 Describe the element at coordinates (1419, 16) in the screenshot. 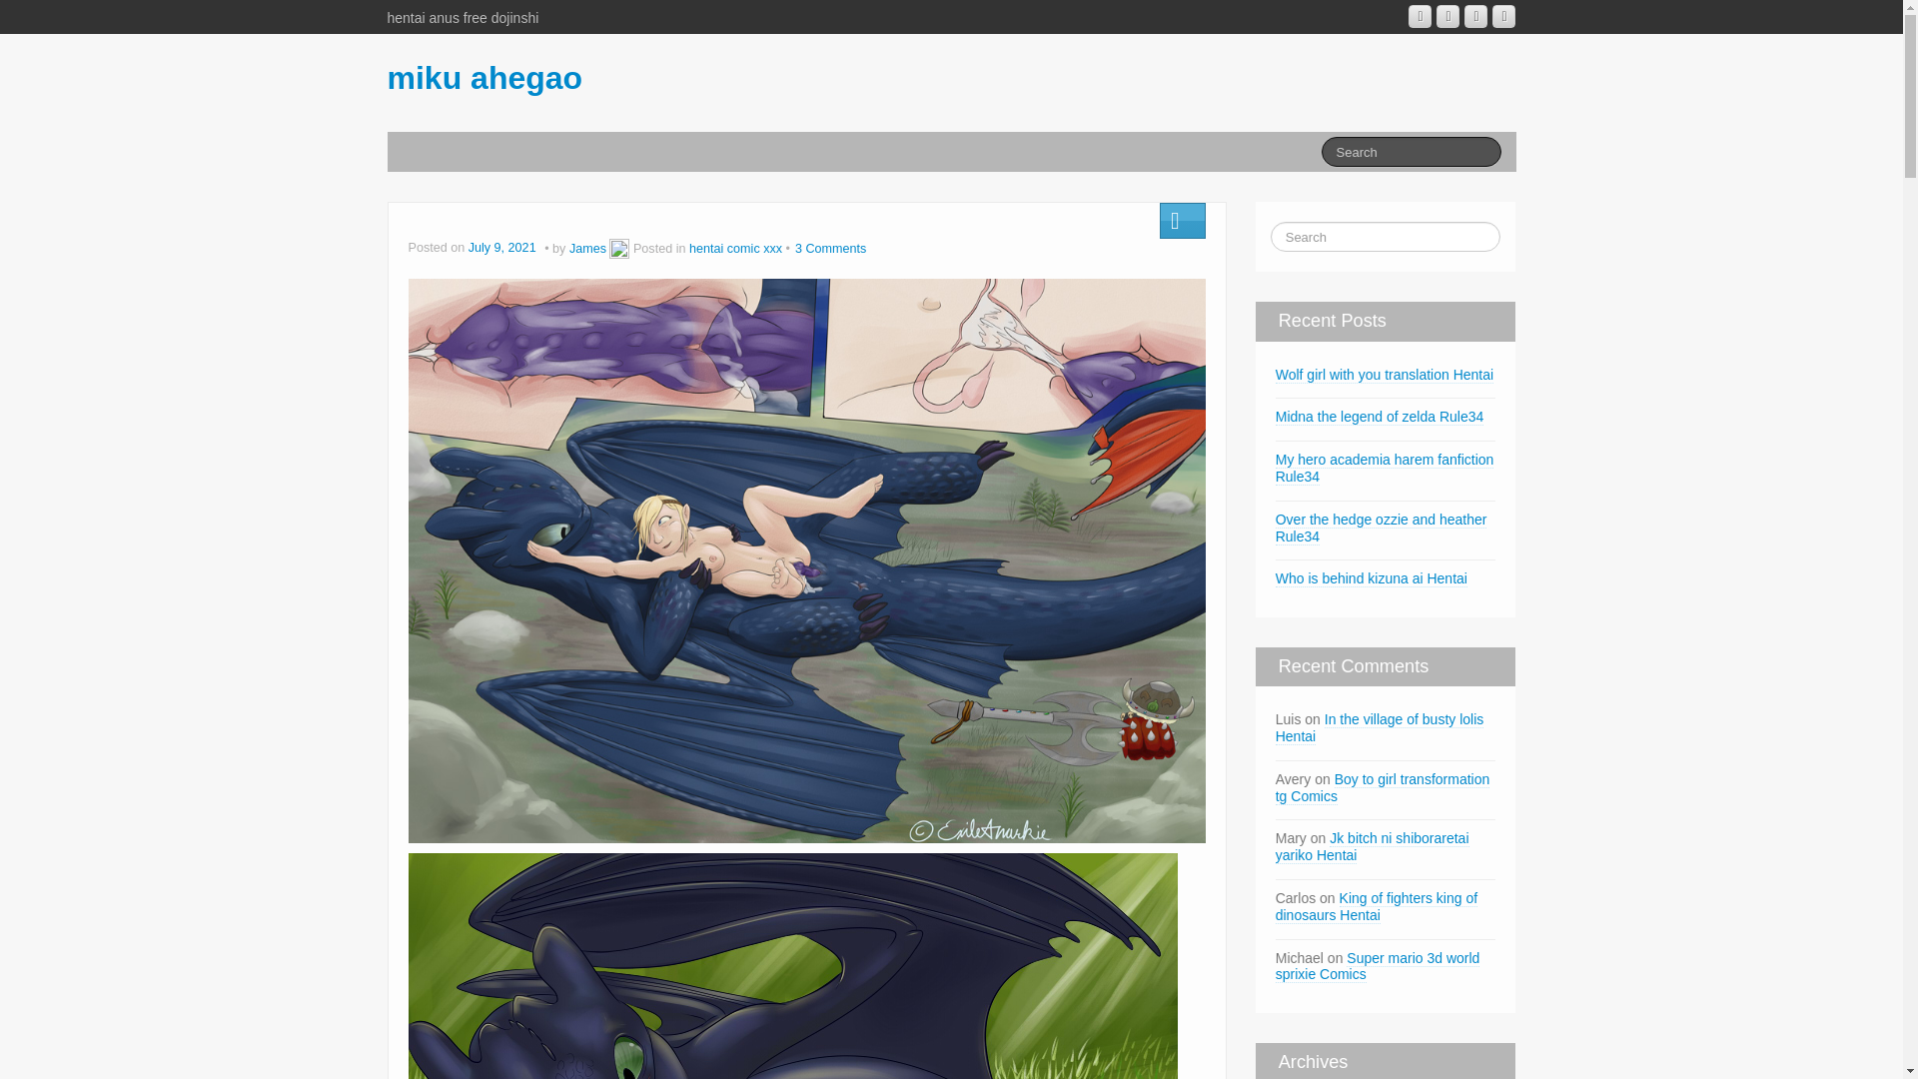

I see `miku ahegao Googleplus` at that location.